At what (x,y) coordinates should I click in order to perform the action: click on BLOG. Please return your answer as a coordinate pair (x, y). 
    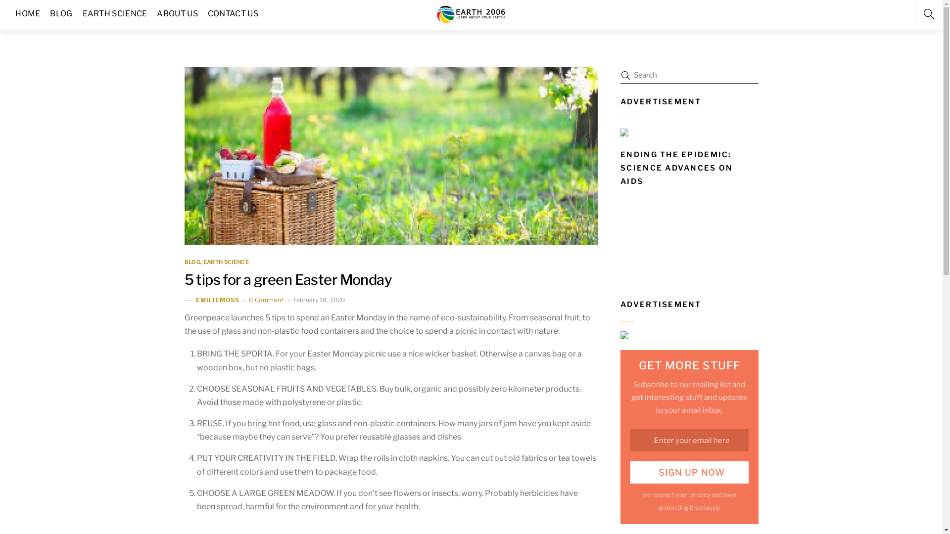
    Looking at the image, I should click on (192, 262).